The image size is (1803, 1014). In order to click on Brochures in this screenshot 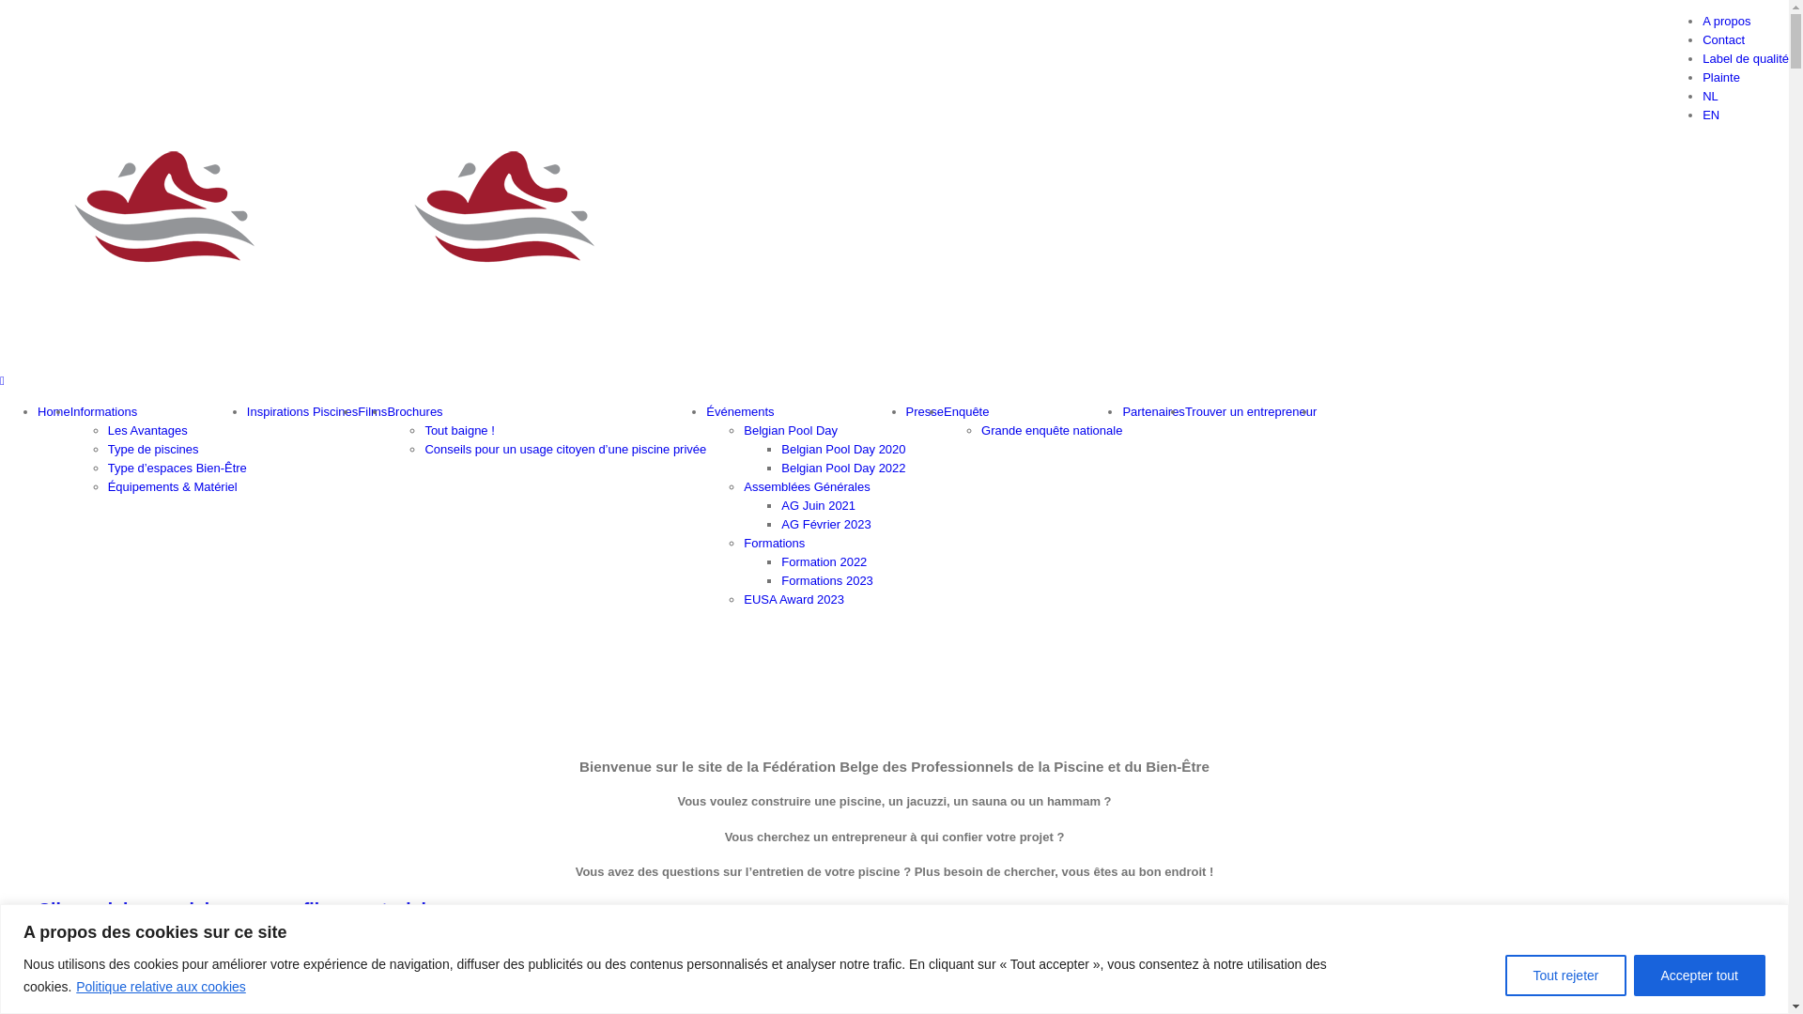, I will do `click(415, 411)`.